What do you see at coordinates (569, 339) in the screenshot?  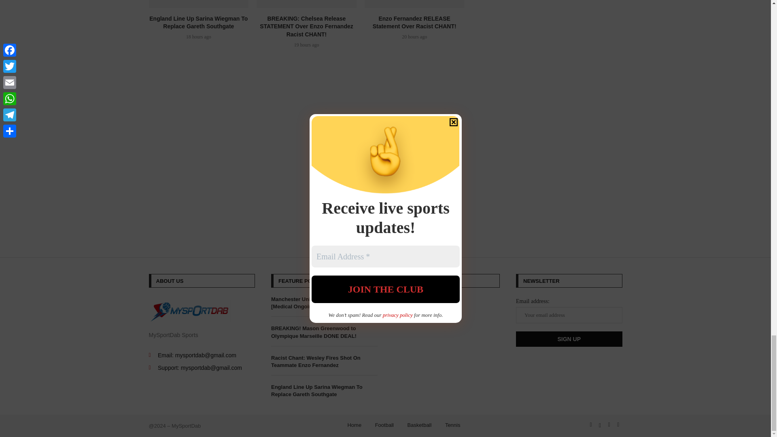 I see `Sign up` at bounding box center [569, 339].